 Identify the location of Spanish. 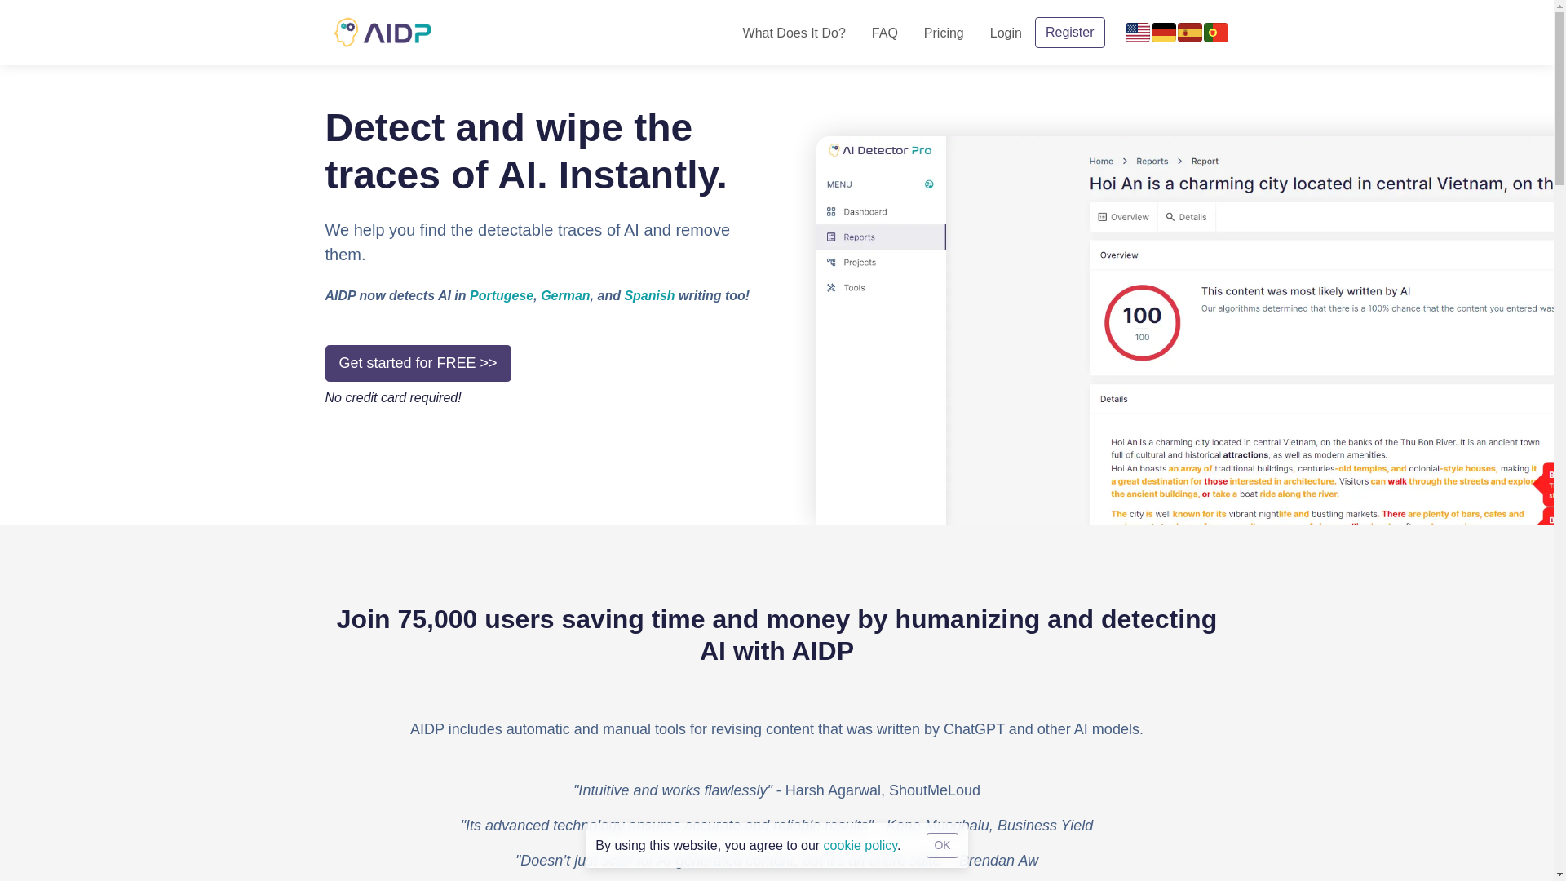
(649, 295).